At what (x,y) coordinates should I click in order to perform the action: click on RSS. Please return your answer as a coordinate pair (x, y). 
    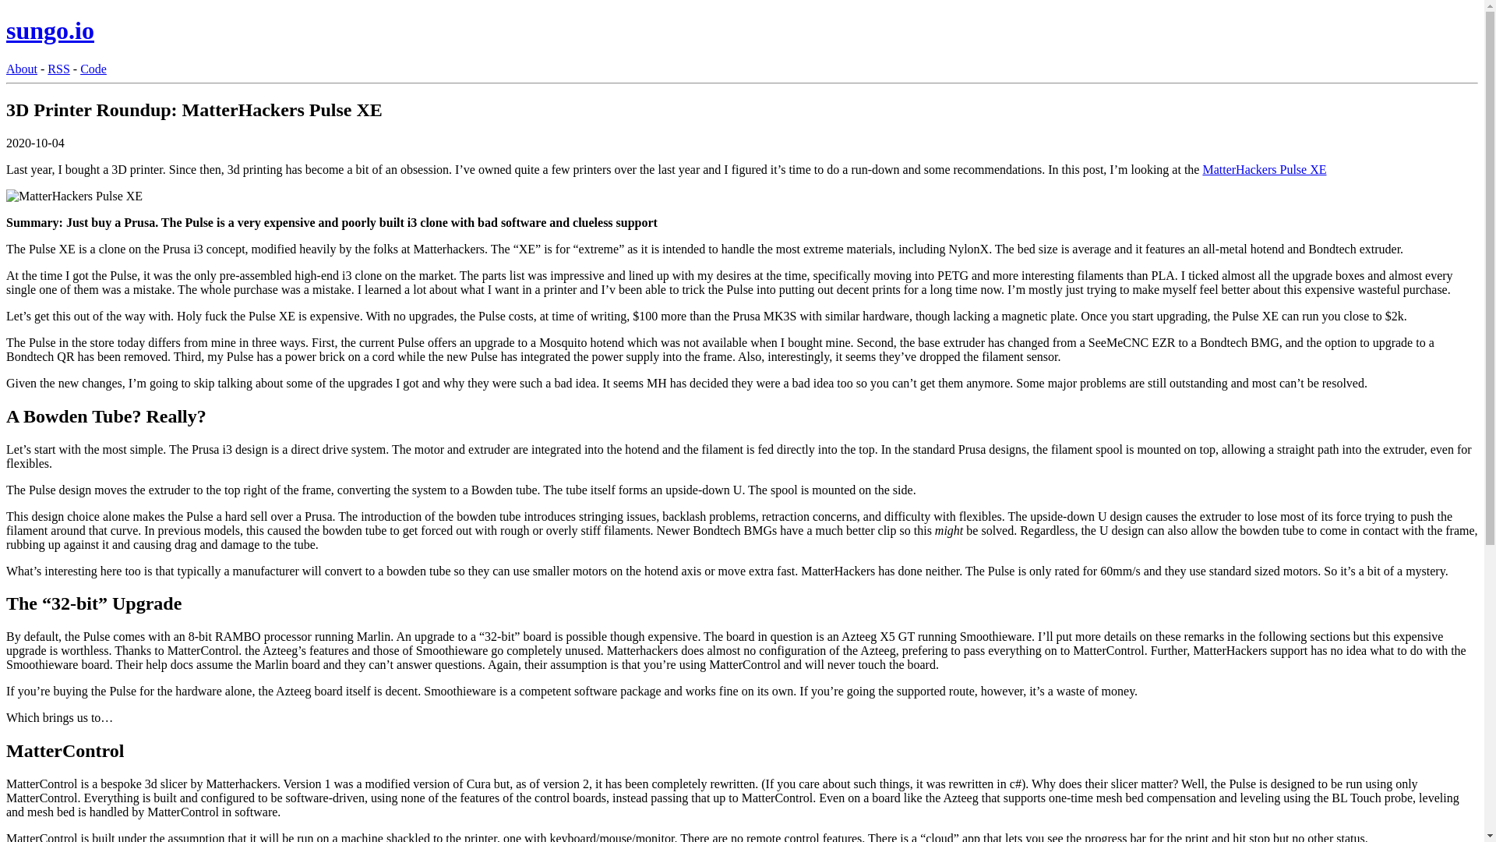
    Looking at the image, I should click on (58, 69).